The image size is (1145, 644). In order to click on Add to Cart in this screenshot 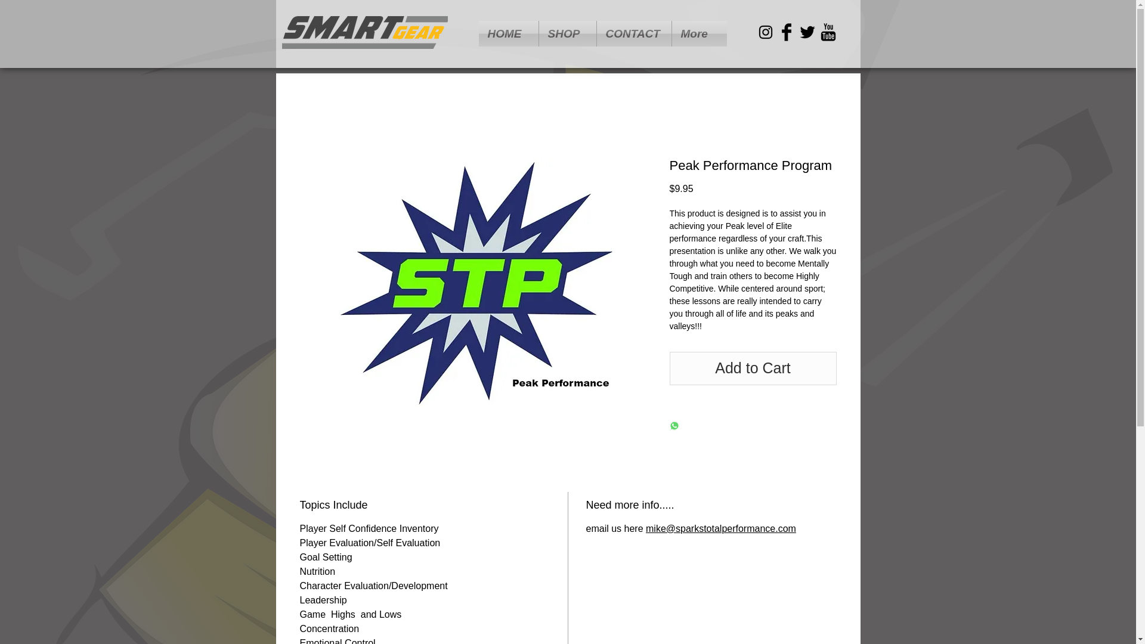, I will do `click(752, 368)`.